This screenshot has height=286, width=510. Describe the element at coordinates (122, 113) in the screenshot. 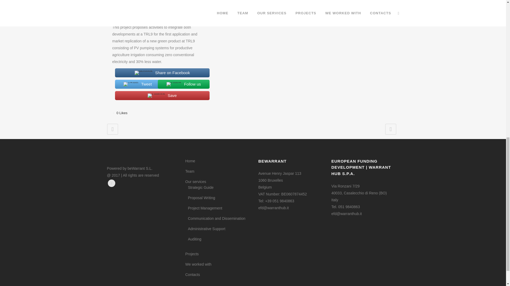

I see `0 Likes` at that location.